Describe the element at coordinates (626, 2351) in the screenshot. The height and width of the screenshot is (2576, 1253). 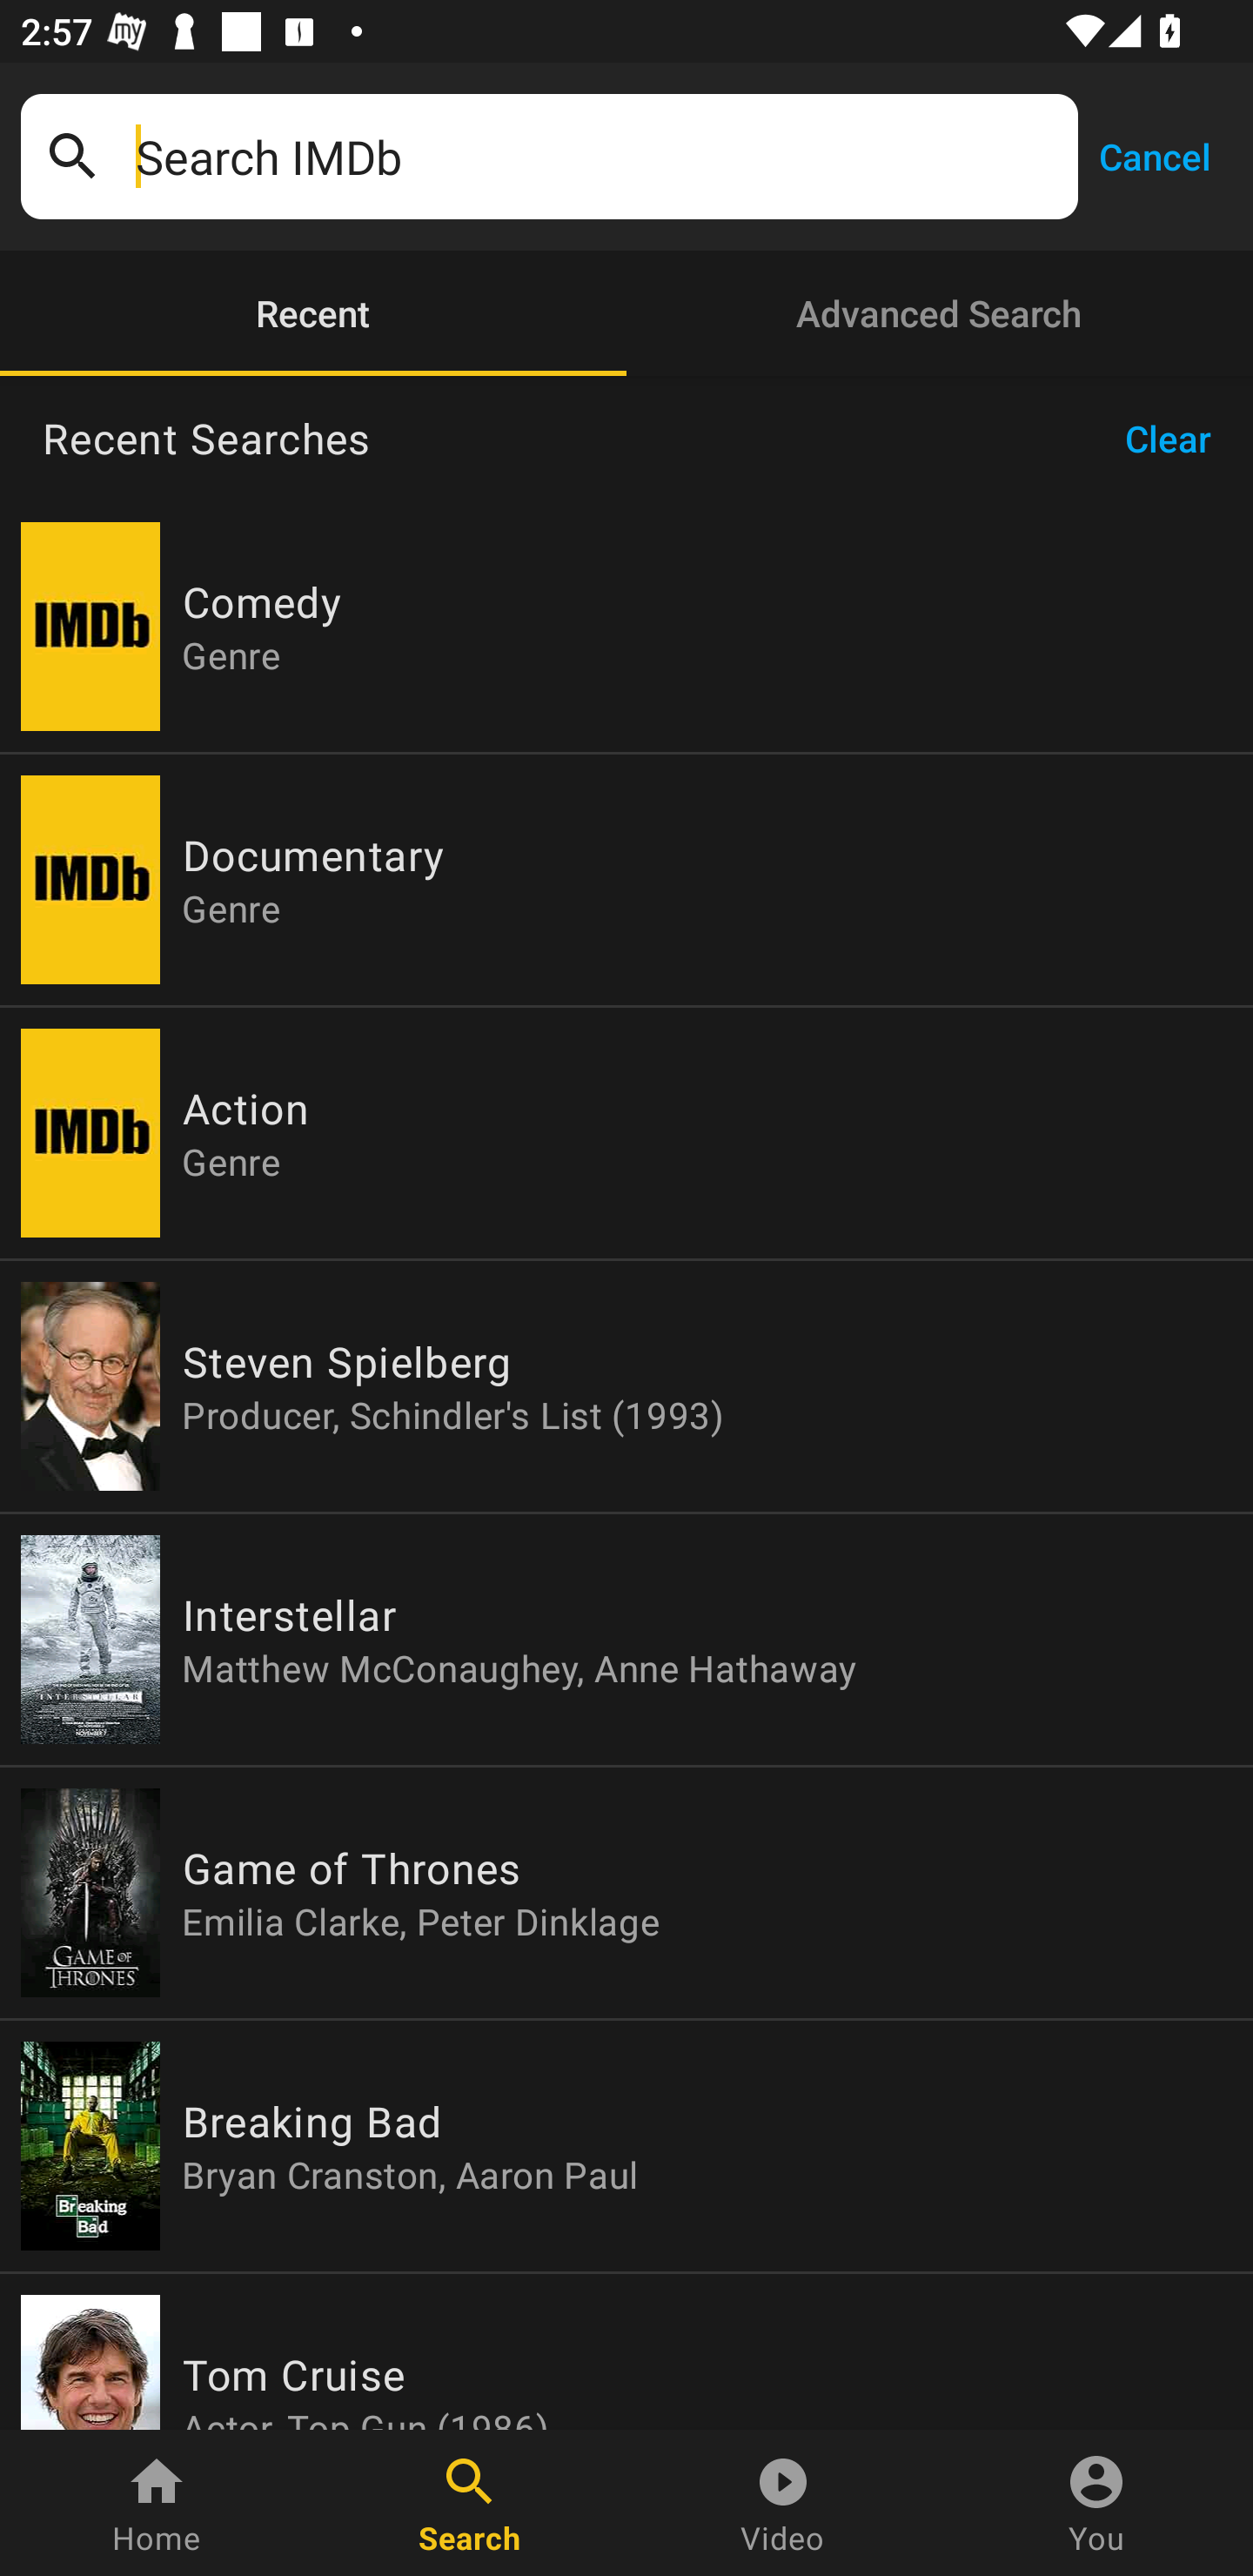
I see `Tom Cruise Actor, Top Gun (1986)` at that location.